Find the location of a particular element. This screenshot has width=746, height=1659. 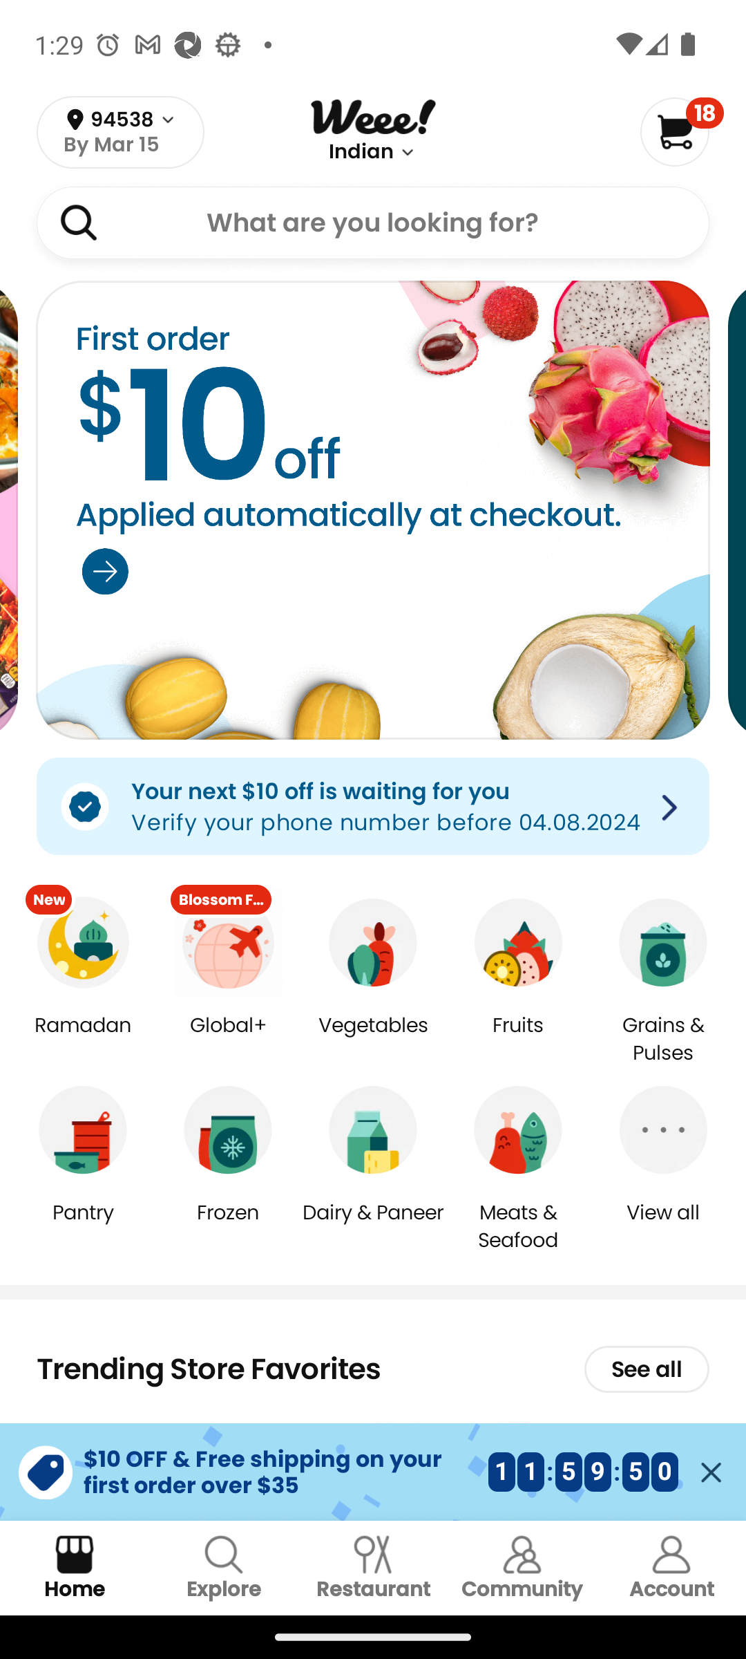

Account is located at coordinates (671, 1568).